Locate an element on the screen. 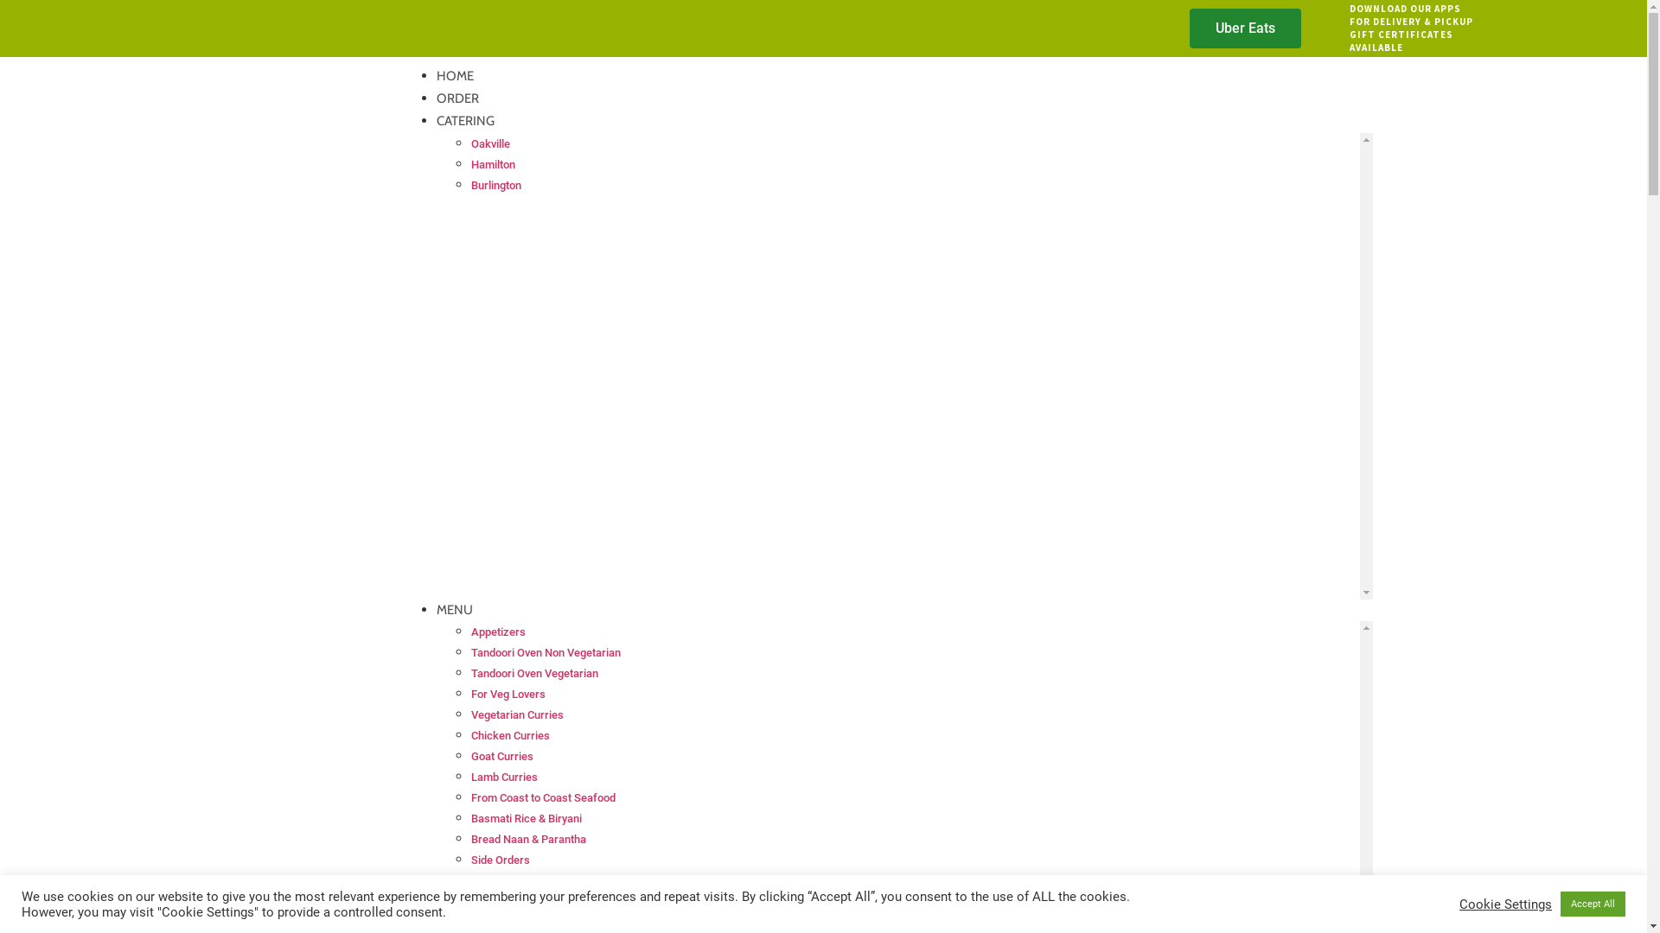  Oakville is located at coordinates (491, 143).